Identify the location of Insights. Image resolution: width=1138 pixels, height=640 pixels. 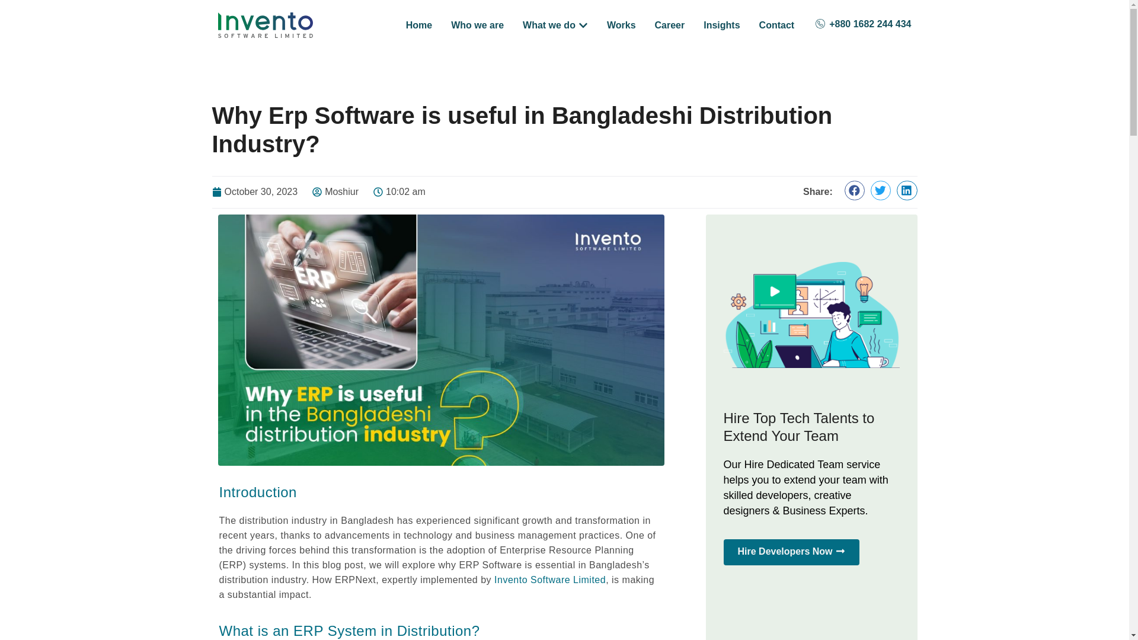
(721, 25).